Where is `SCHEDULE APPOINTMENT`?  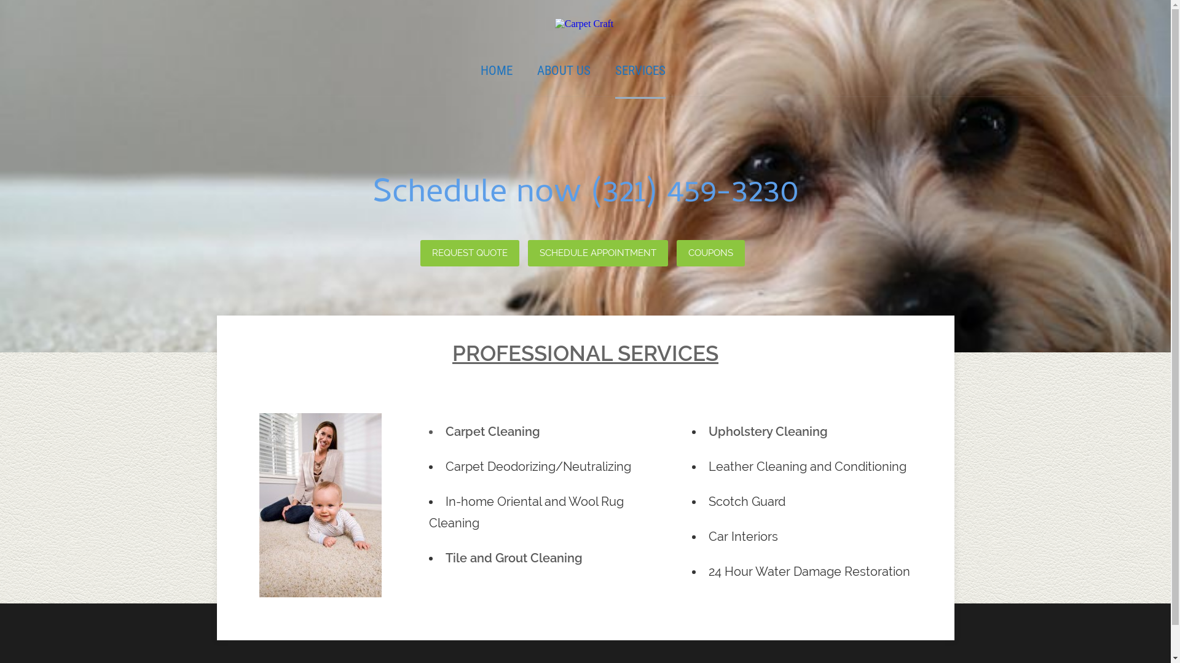
SCHEDULE APPOINTMENT is located at coordinates (597, 253).